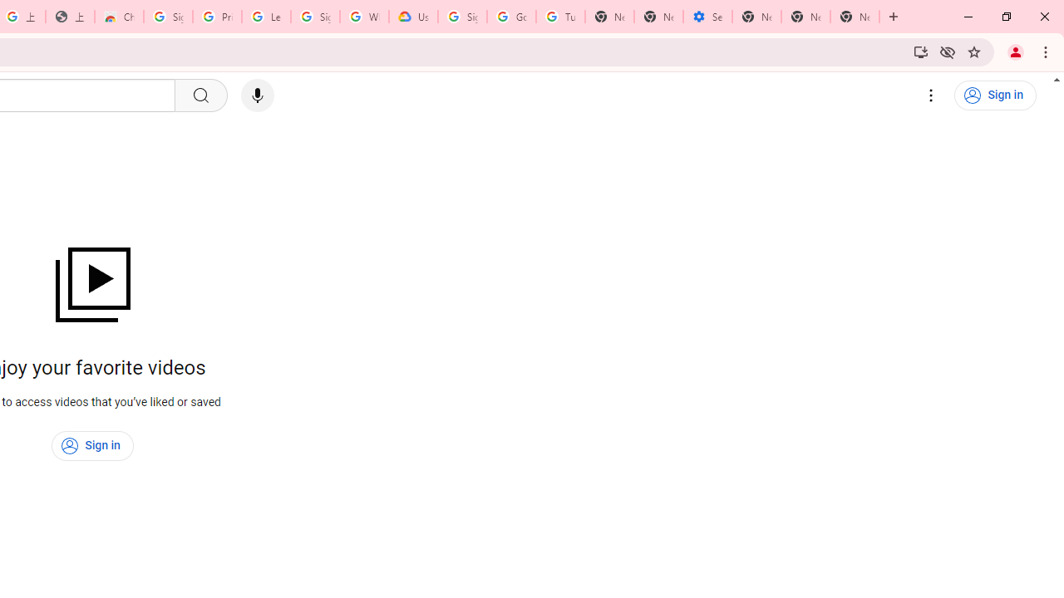 This screenshot has width=1064, height=598. Describe the element at coordinates (462, 17) in the screenshot. I see `Sign in - Google Accounts` at that location.